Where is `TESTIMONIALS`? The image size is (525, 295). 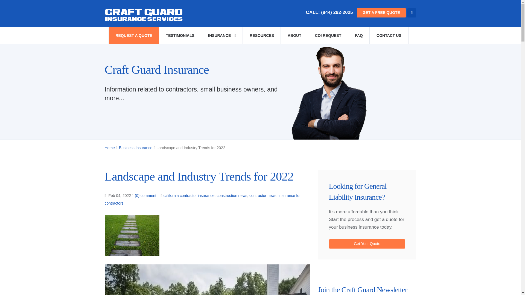
TESTIMONIALS is located at coordinates (180, 36).